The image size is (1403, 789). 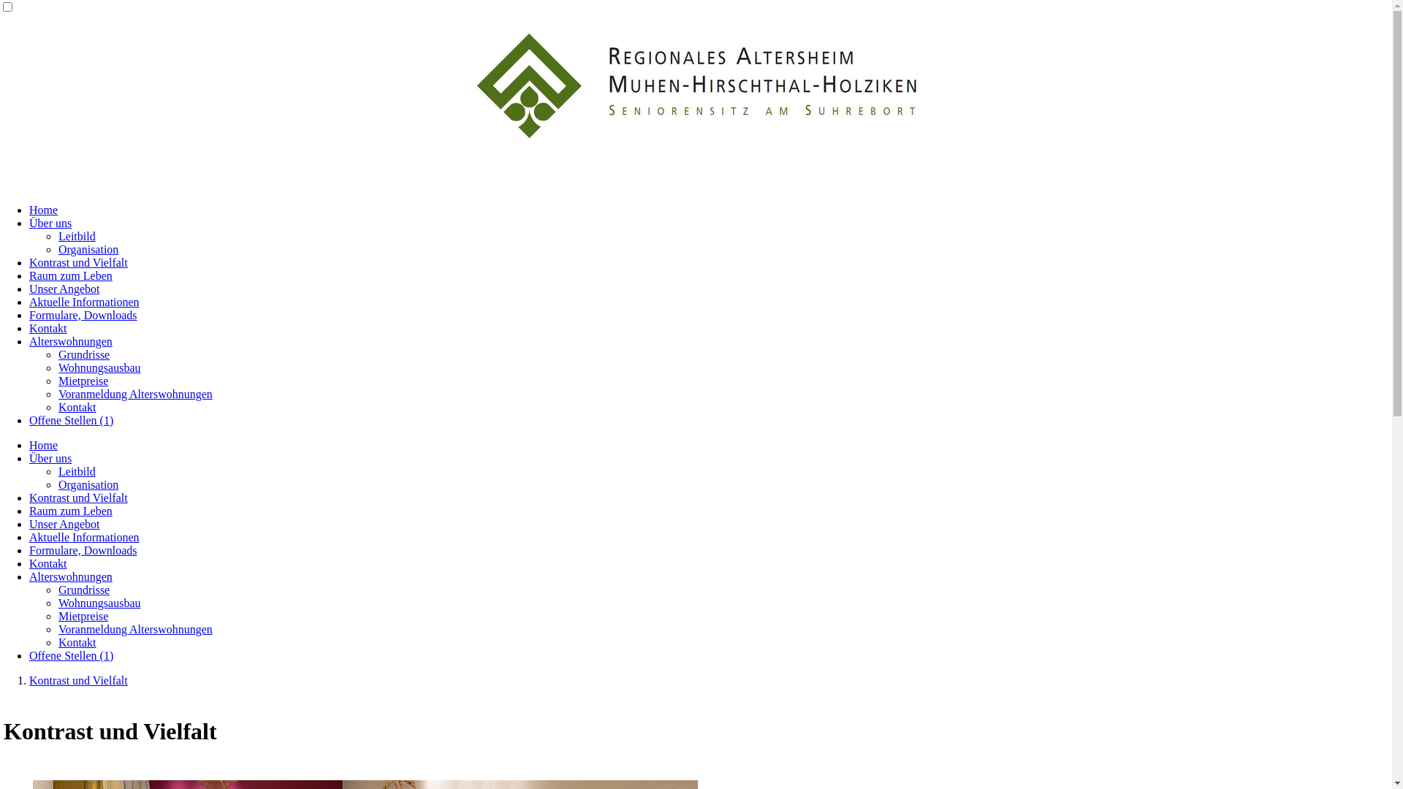 I want to click on Mietpreise, so click(x=83, y=381).